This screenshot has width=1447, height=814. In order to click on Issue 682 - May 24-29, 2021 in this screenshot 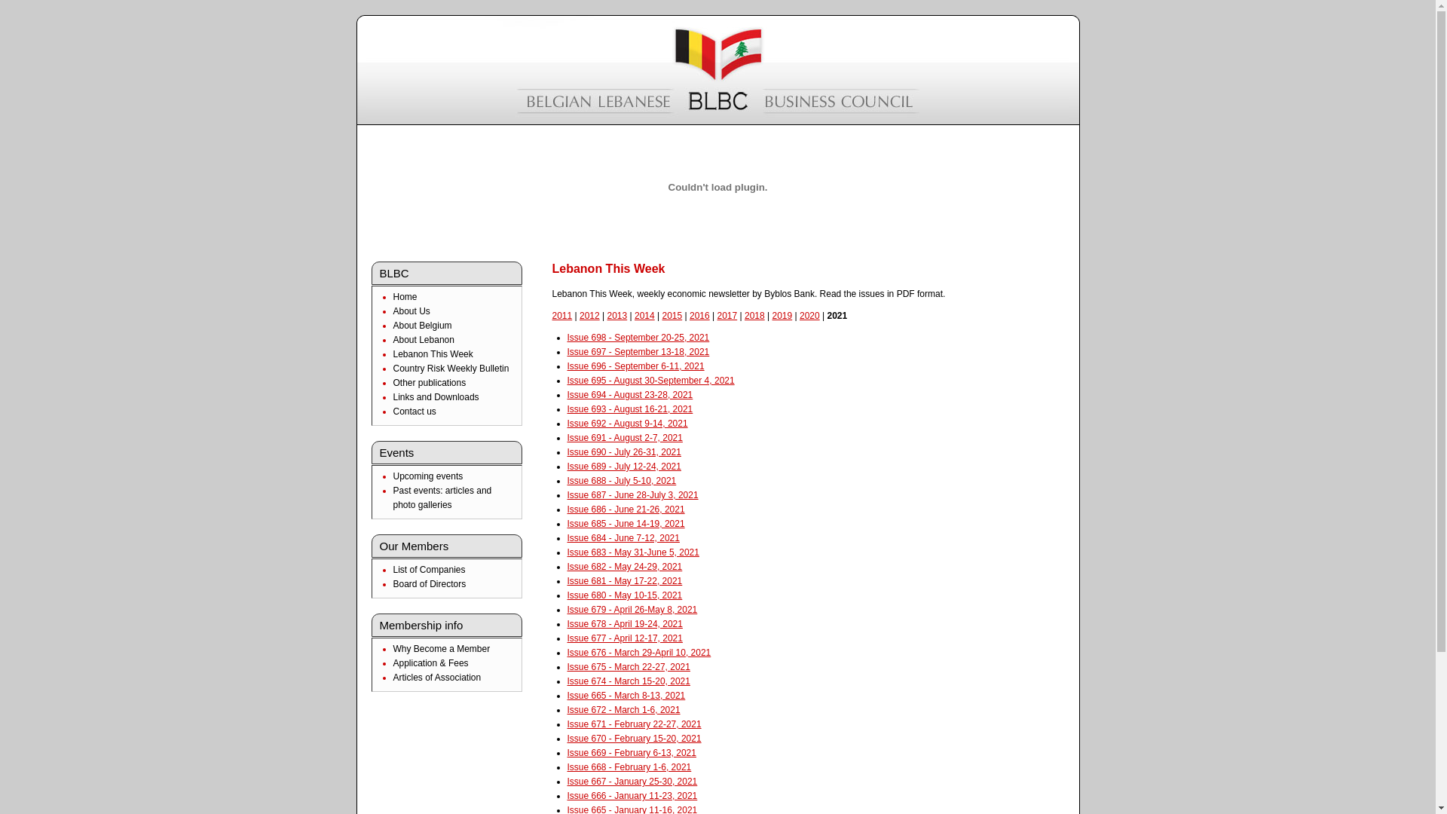, I will do `click(624, 567)`.